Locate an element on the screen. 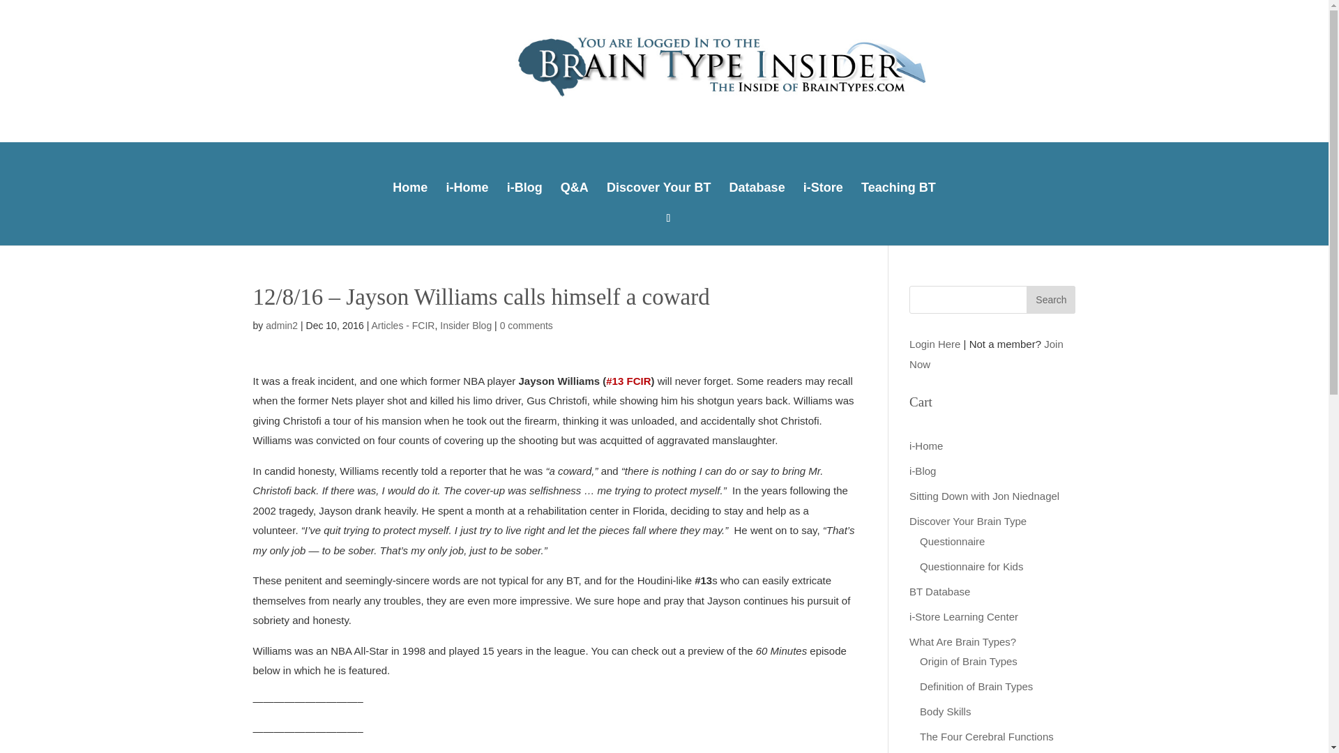 This screenshot has height=753, width=1339. BT Database is located at coordinates (939, 591).